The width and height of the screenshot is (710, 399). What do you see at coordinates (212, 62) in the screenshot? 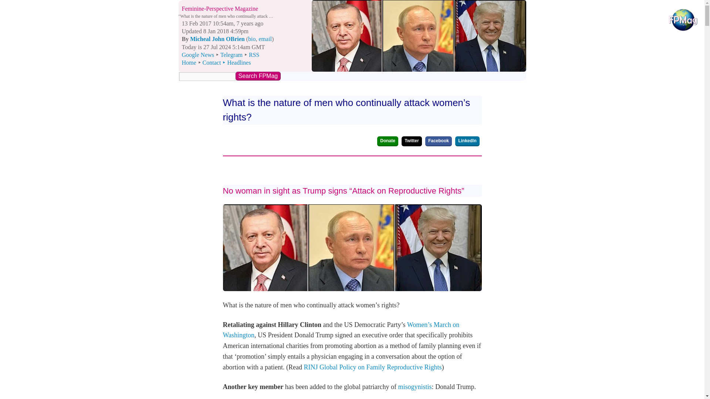
I see `bio` at bounding box center [212, 62].